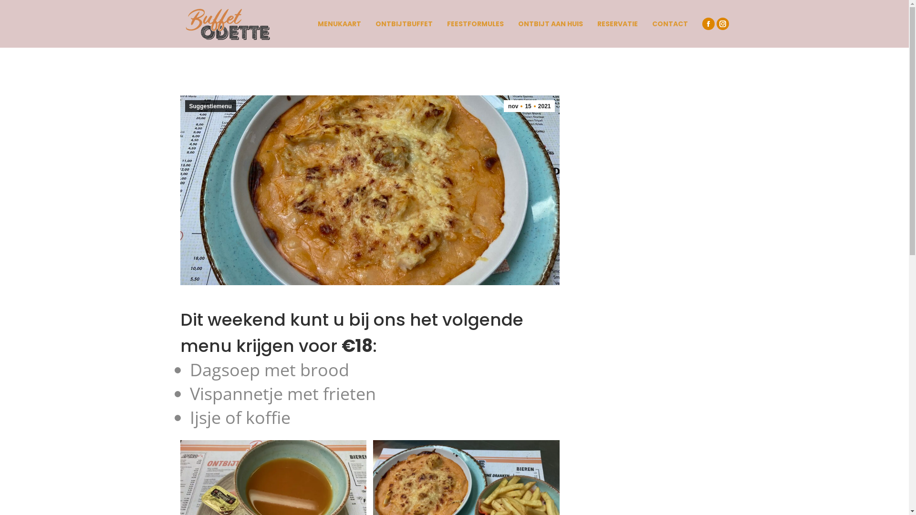  I want to click on Suggestiemenu, so click(601, 58).